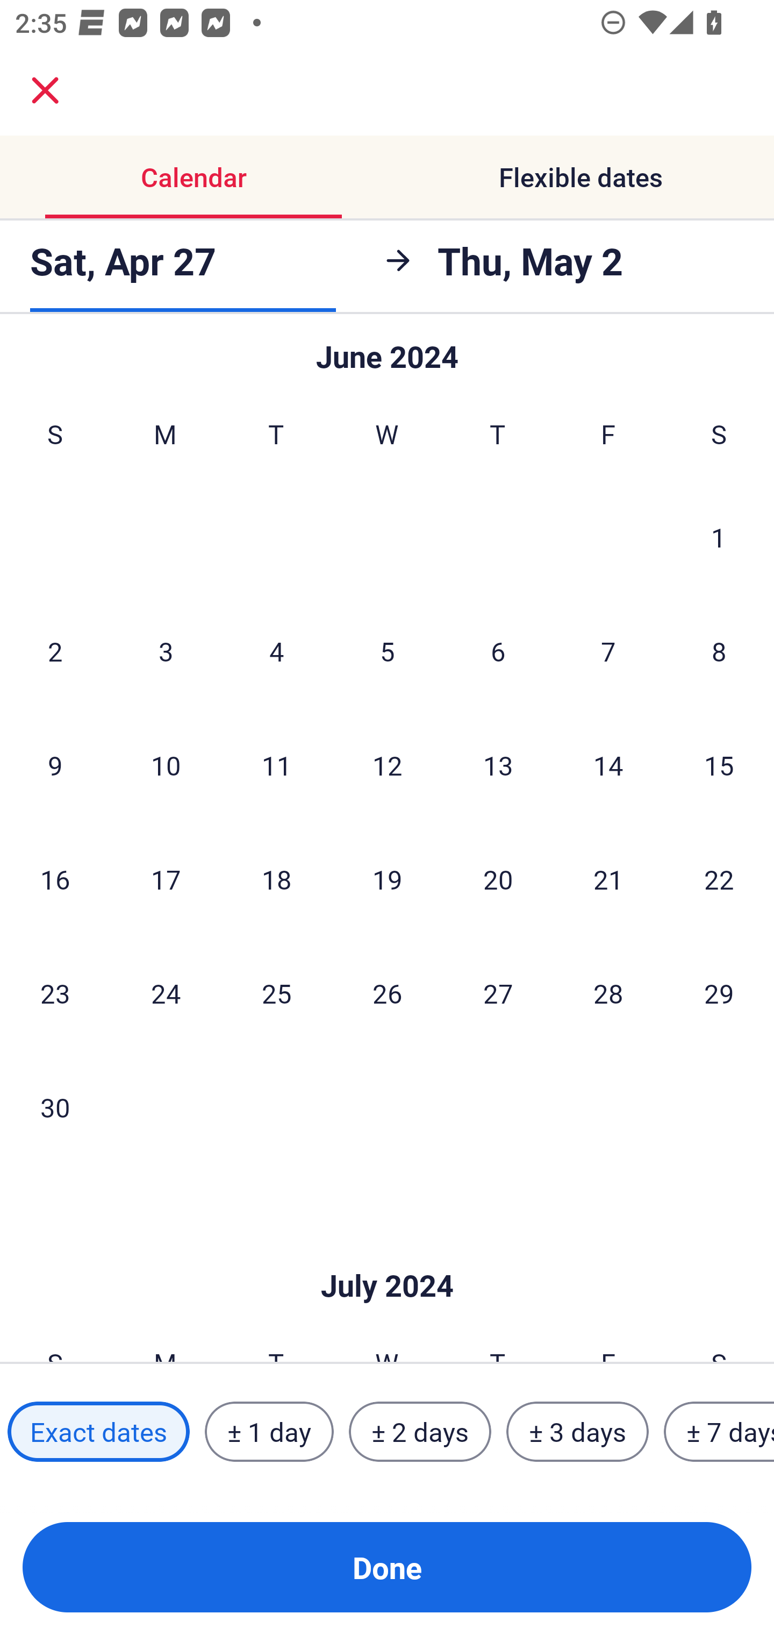 The width and height of the screenshot is (774, 1635). What do you see at coordinates (608, 993) in the screenshot?
I see `28 Friday, June 28, 2024` at bounding box center [608, 993].